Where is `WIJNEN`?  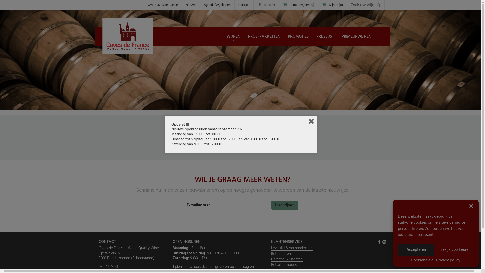
WIJNEN is located at coordinates (233, 37).